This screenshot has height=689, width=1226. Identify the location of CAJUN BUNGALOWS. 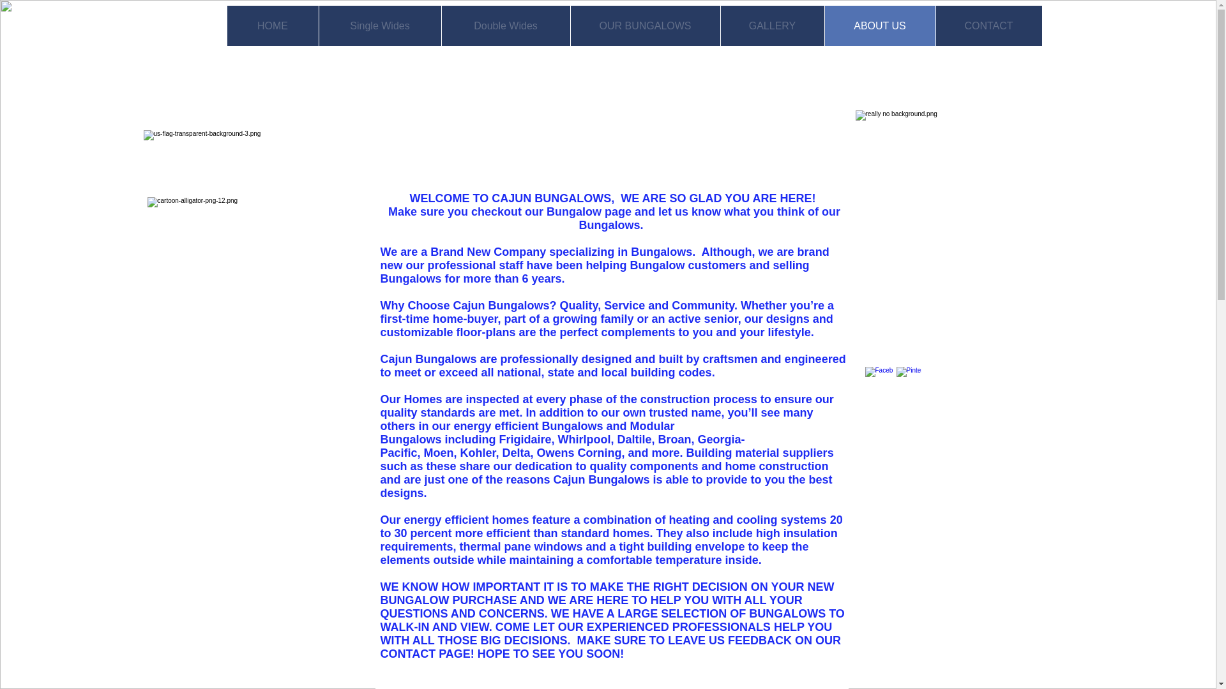
(656, 142).